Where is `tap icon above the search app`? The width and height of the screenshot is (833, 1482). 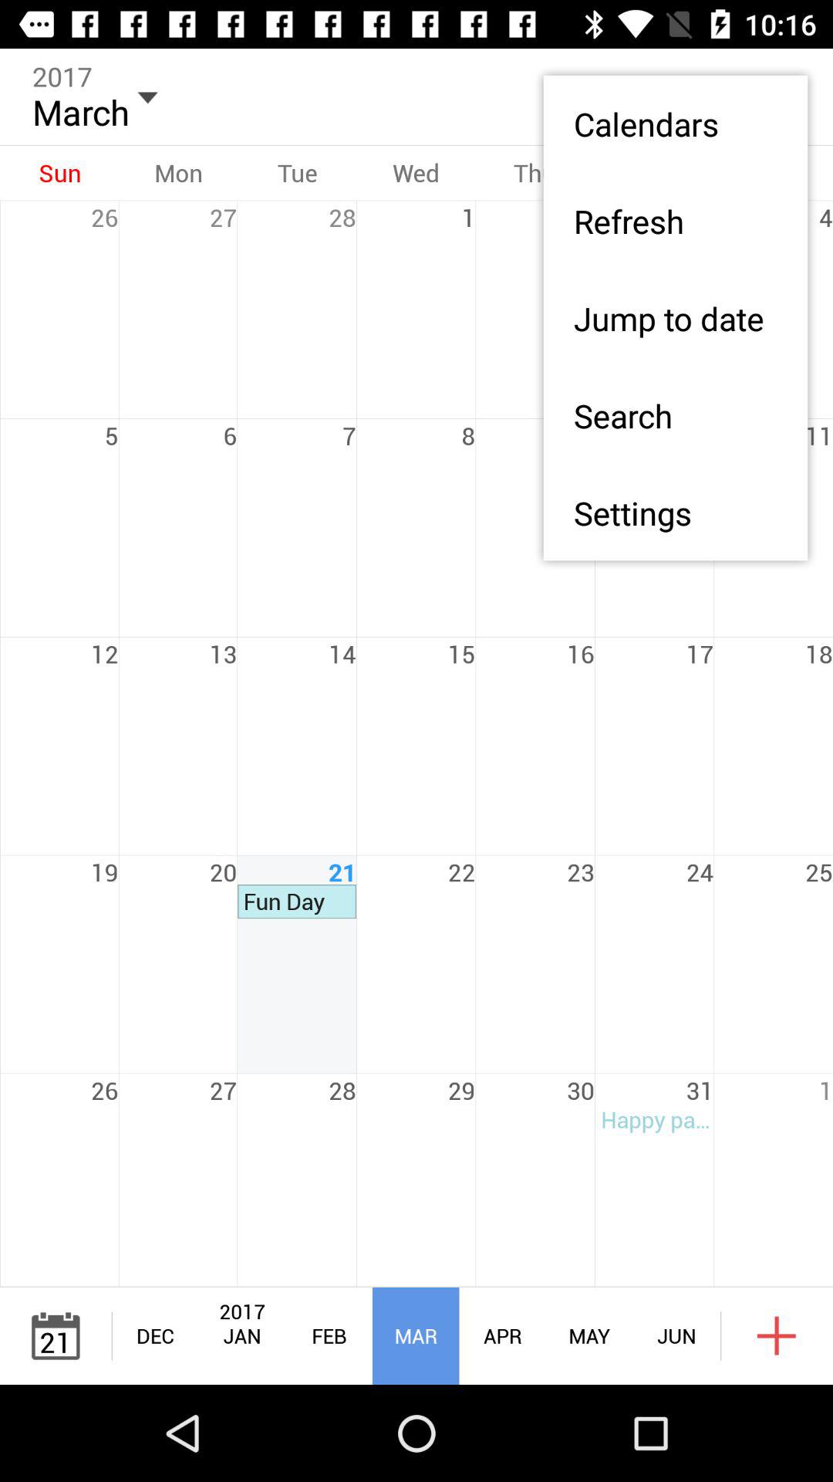
tap icon above the search app is located at coordinates (676, 318).